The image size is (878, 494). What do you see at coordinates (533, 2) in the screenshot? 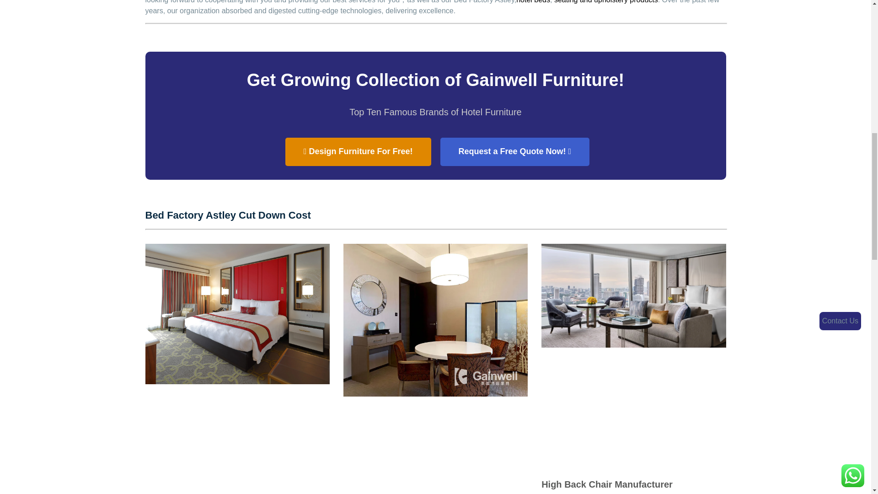
I see `hotel beds` at bounding box center [533, 2].